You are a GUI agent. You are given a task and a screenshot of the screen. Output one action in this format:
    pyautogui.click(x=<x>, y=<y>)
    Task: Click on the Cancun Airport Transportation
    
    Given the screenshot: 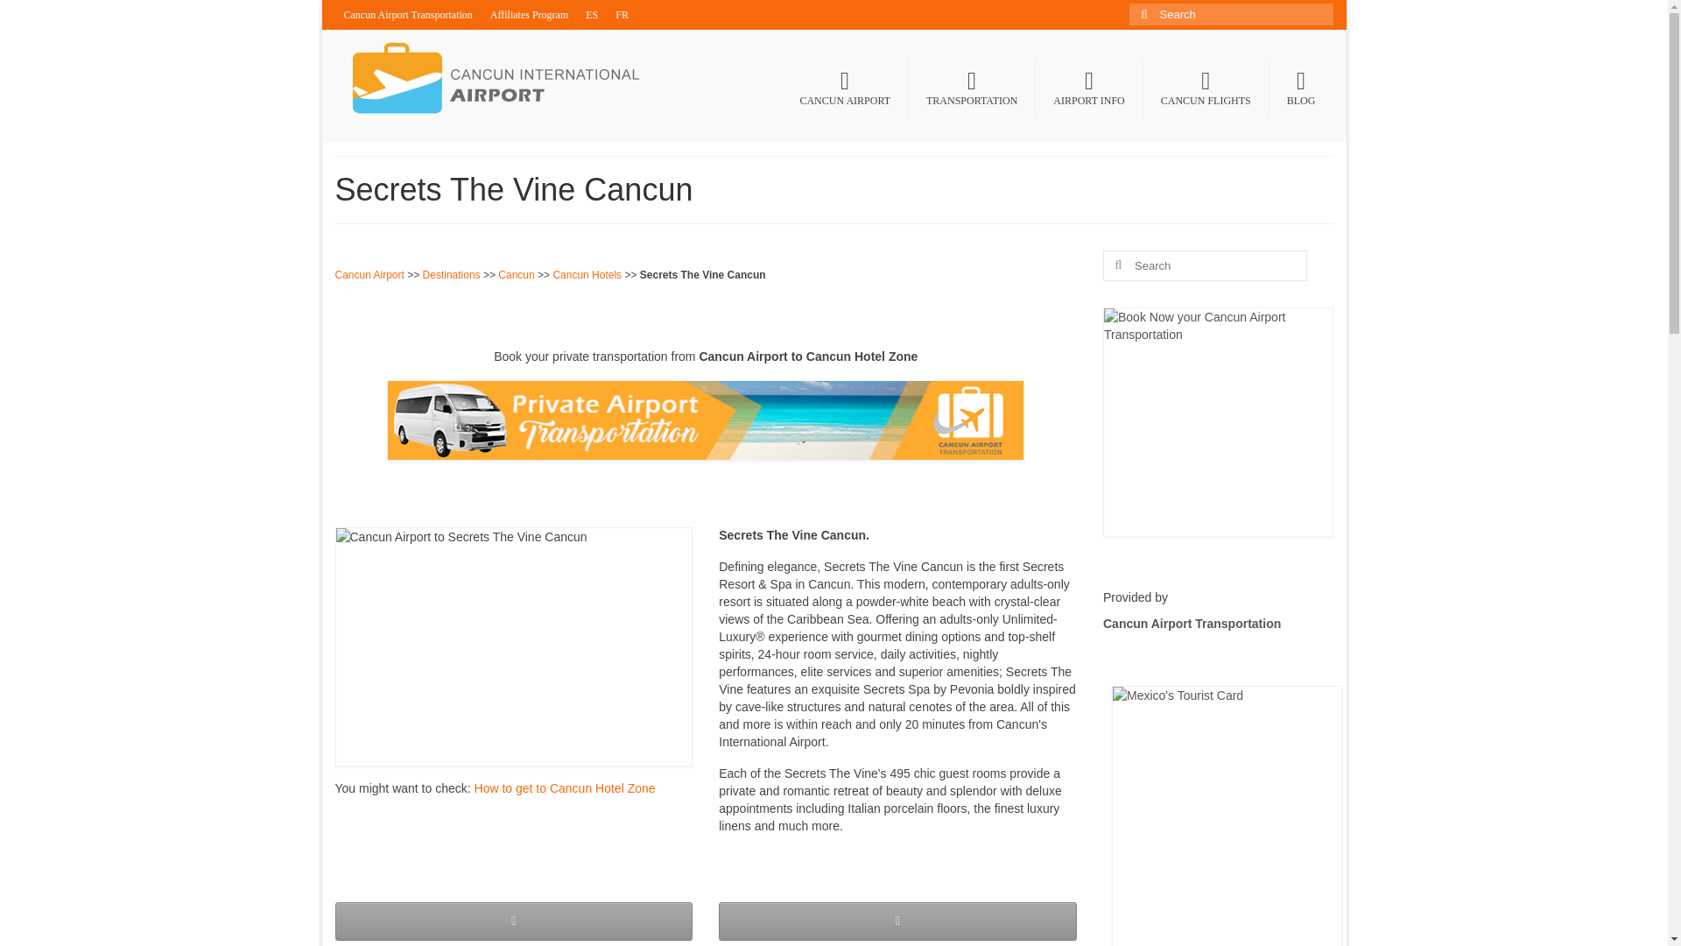 What is the action you would take?
    pyautogui.click(x=1192, y=624)
    